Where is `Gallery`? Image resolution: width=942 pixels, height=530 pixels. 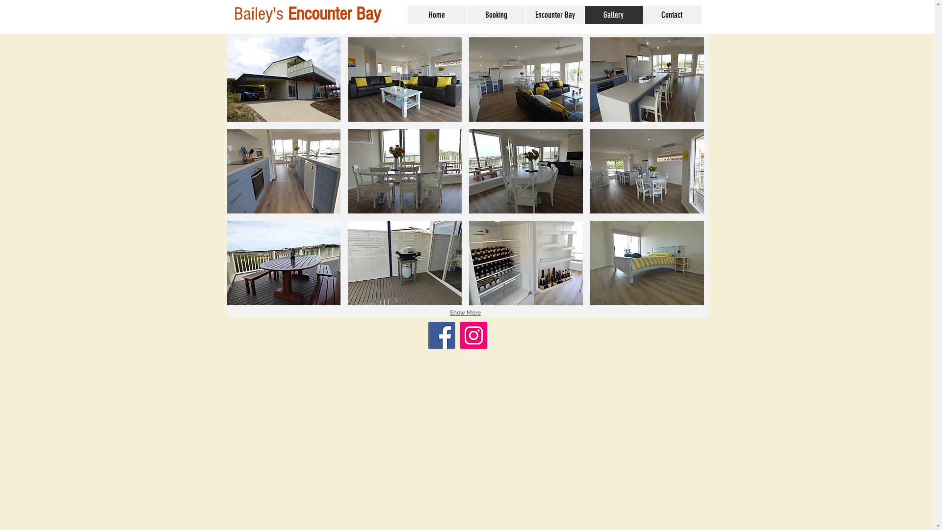 Gallery is located at coordinates (613, 15).